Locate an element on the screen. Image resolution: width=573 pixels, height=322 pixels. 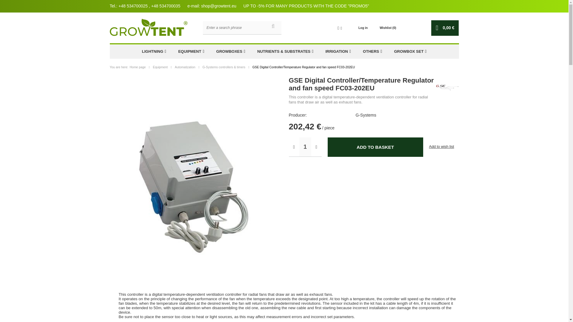
GROWBOX SET is located at coordinates (410, 51).